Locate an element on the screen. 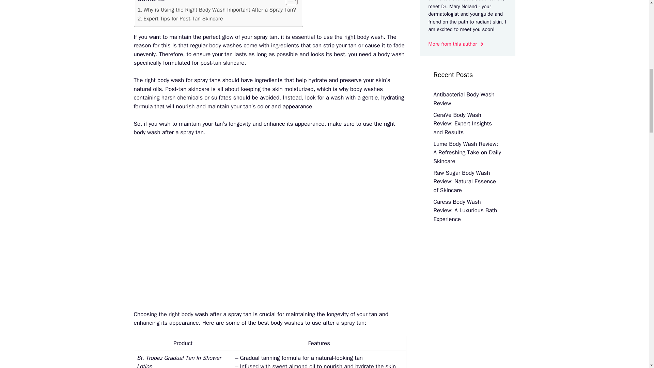  Expert Tips for Post-Tan Skincare is located at coordinates (180, 19).